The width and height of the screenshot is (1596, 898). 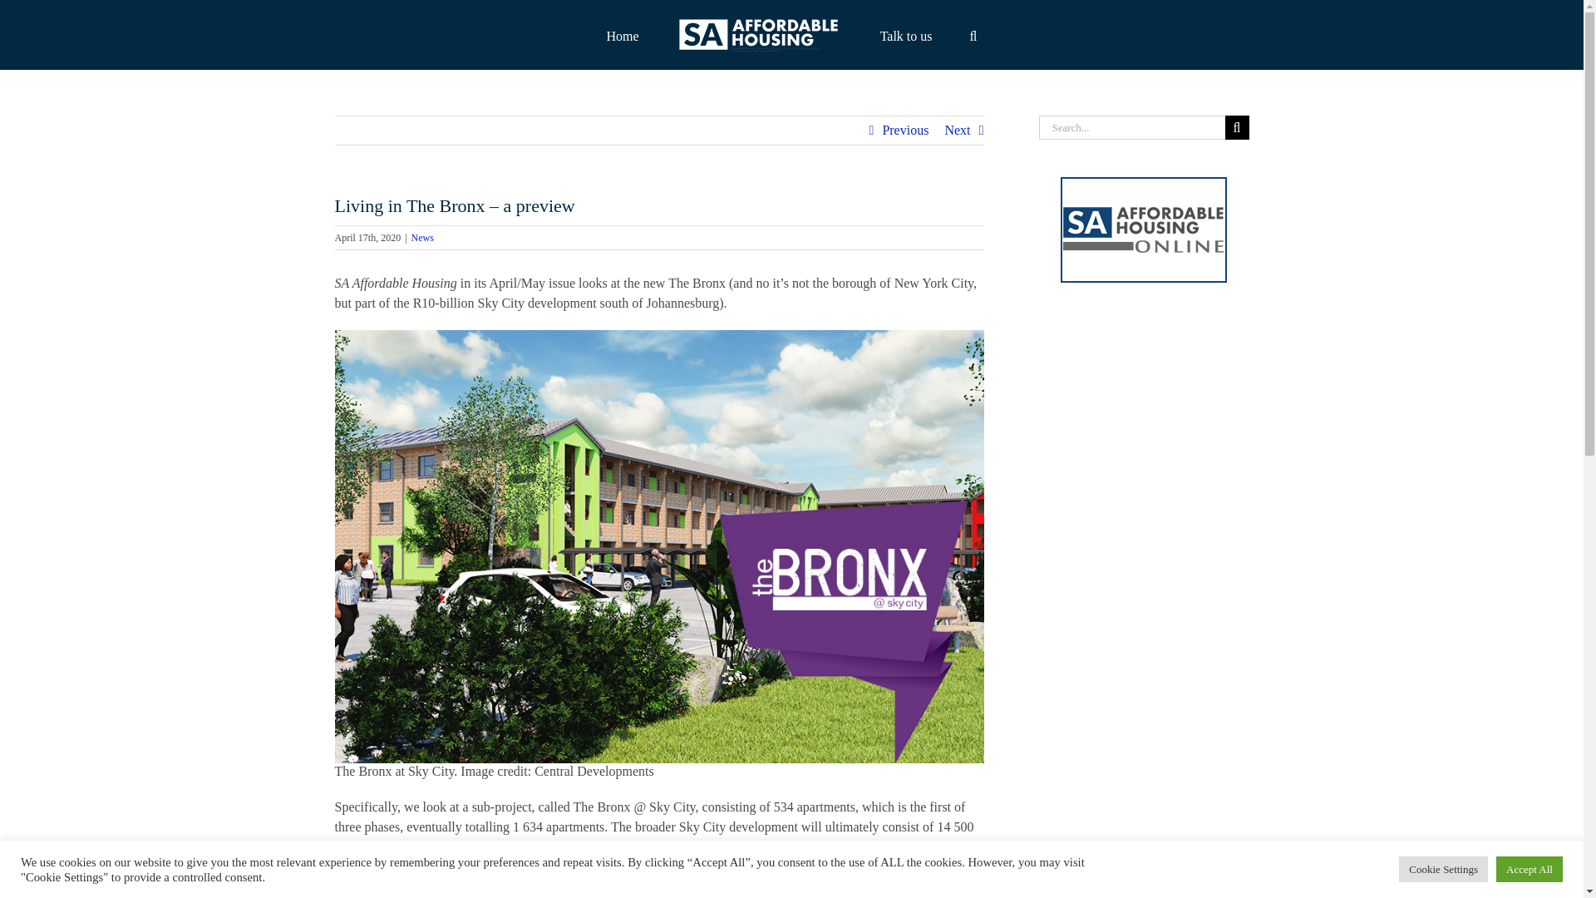 What do you see at coordinates (1443, 869) in the screenshot?
I see `Cookie Settings` at bounding box center [1443, 869].